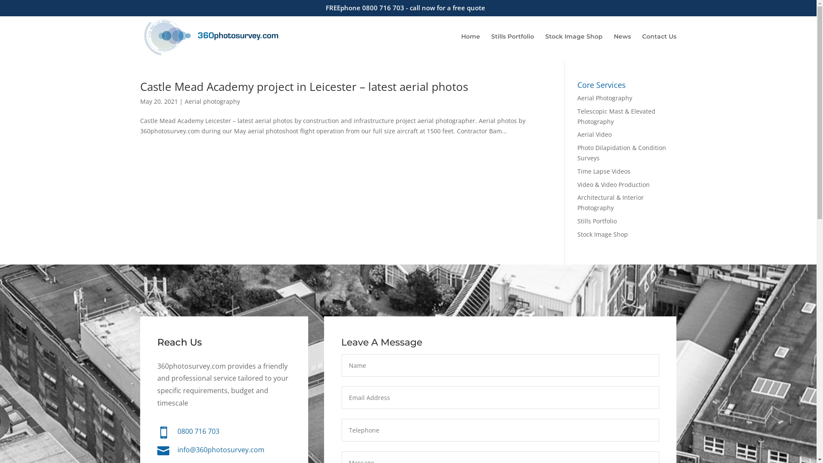 The image size is (823, 463). What do you see at coordinates (603, 234) in the screenshot?
I see `Stock Image Shop` at bounding box center [603, 234].